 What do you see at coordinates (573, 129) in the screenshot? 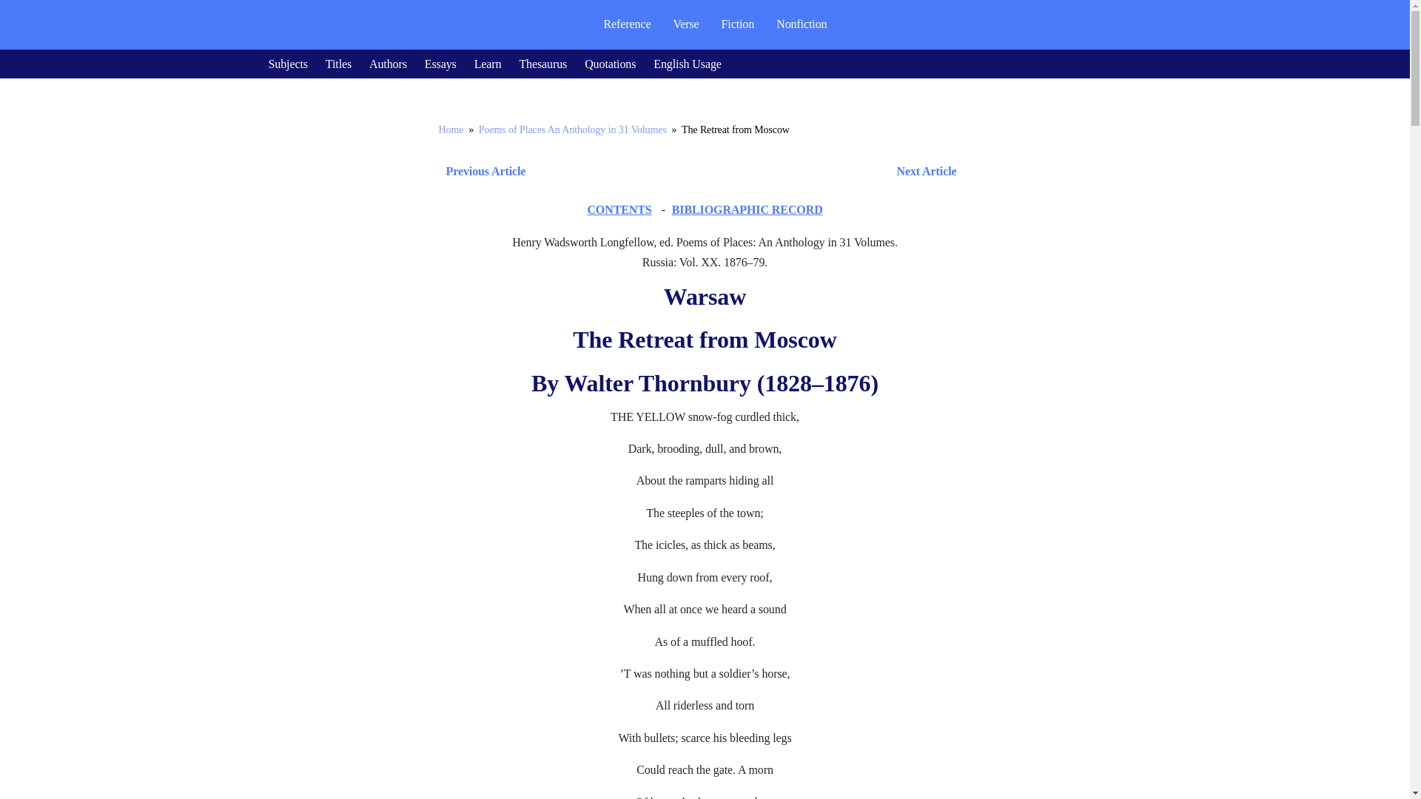
I see `Poems of Places An Anthology in 31 Volumes` at bounding box center [573, 129].